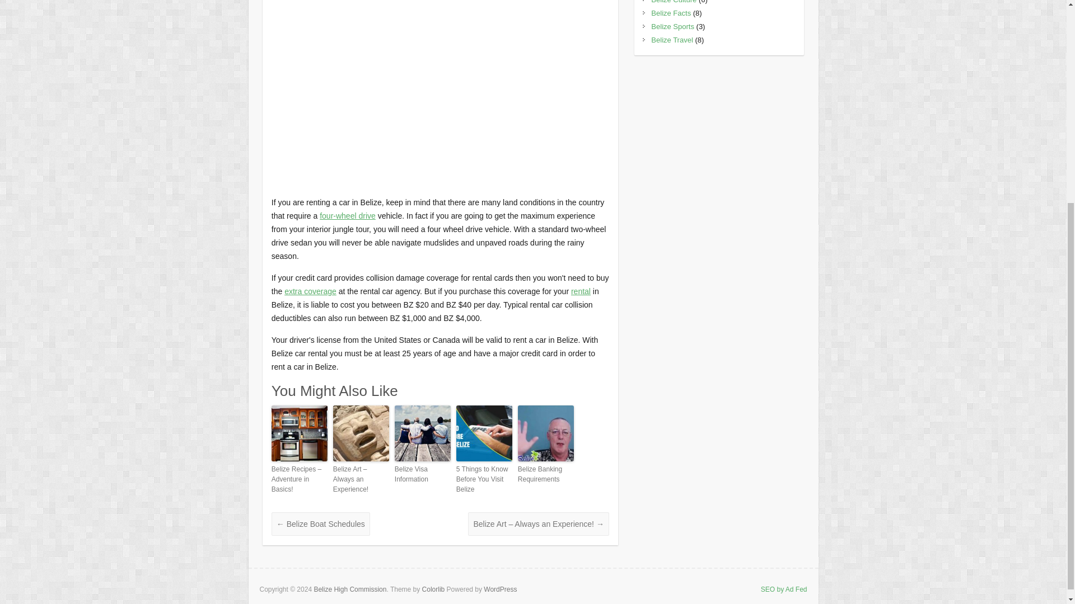 This screenshot has height=604, width=1075. What do you see at coordinates (672, 39) in the screenshot?
I see `Belize Travel` at bounding box center [672, 39].